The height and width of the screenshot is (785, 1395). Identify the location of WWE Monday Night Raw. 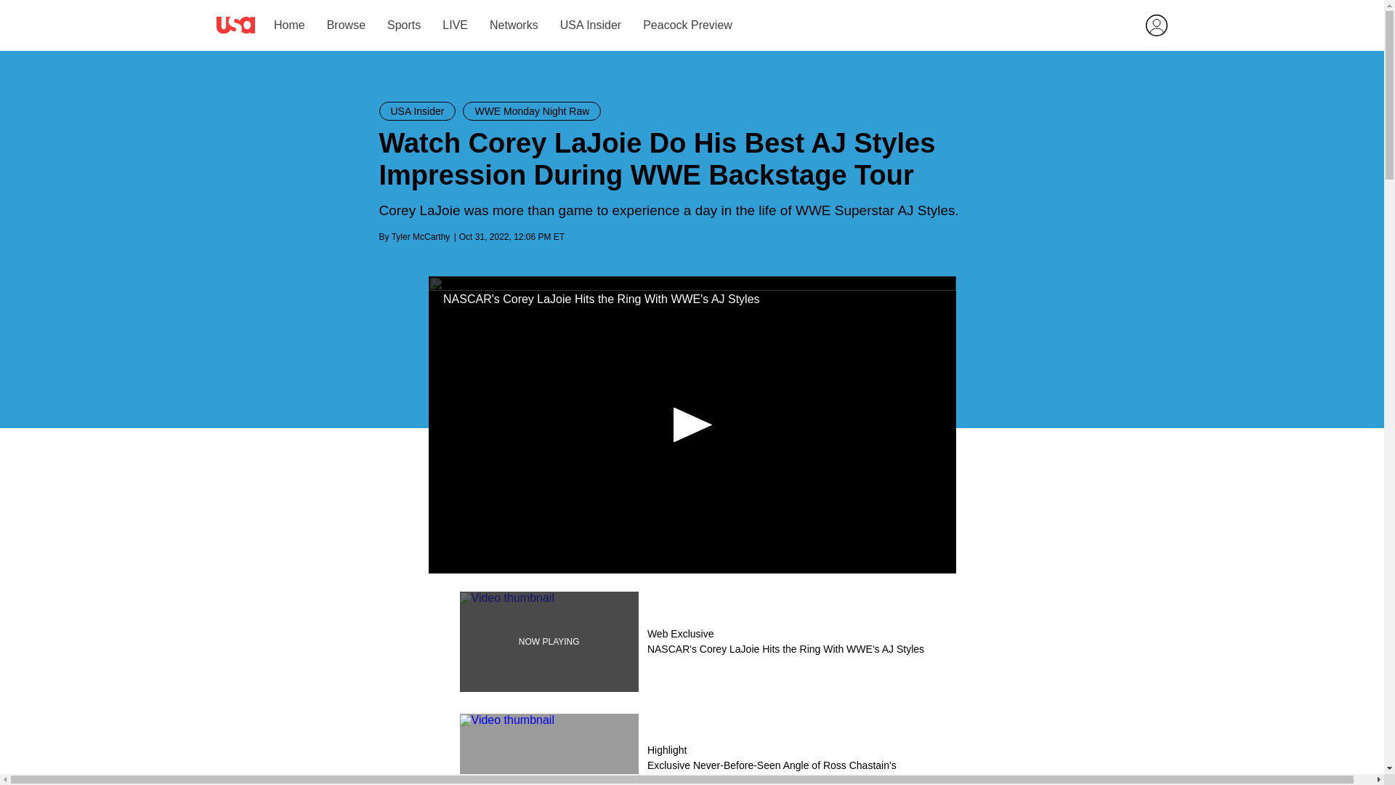
(532, 111).